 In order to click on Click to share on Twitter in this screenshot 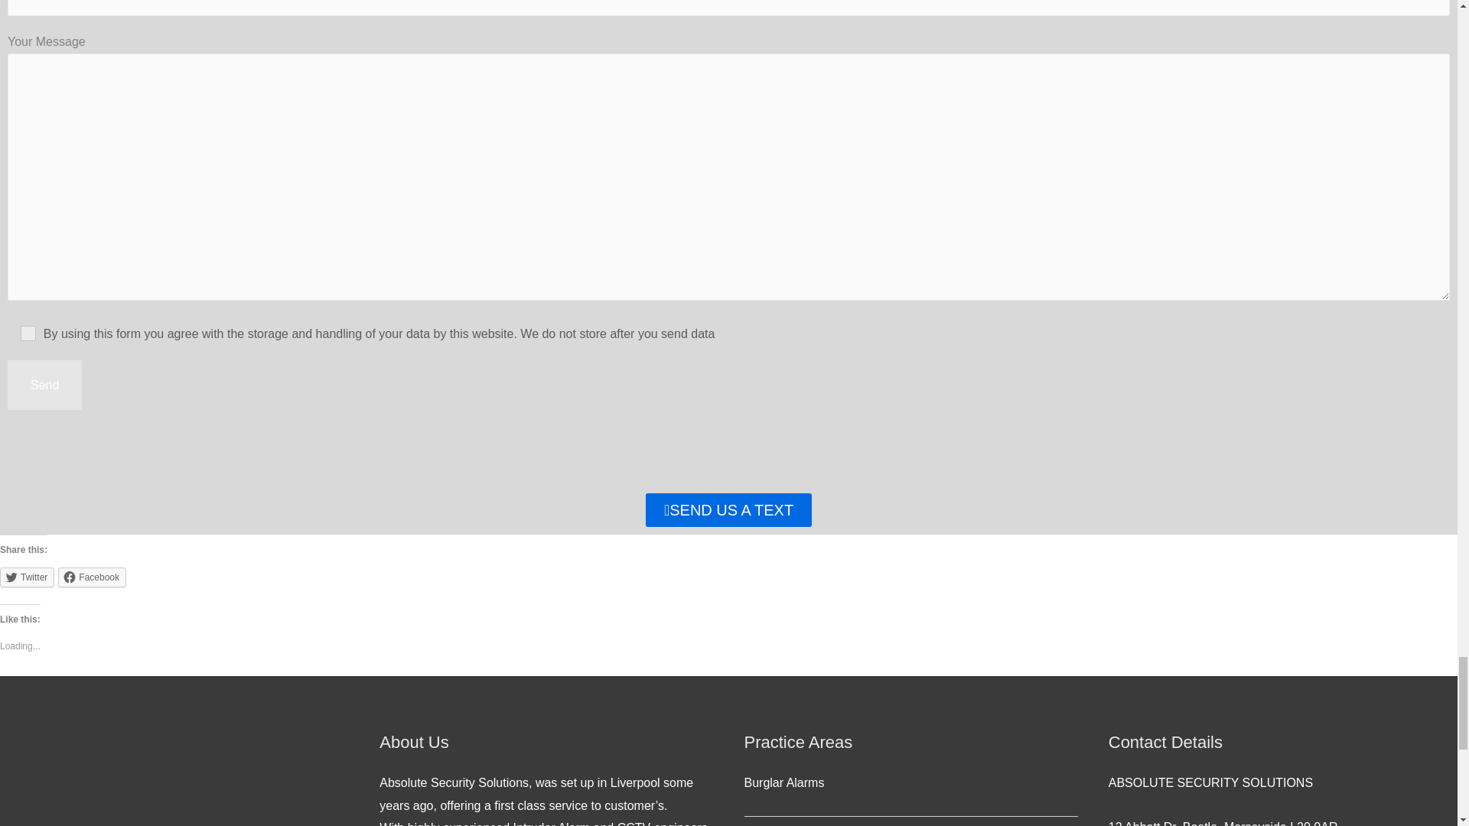, I will do `click(28, 577)`.